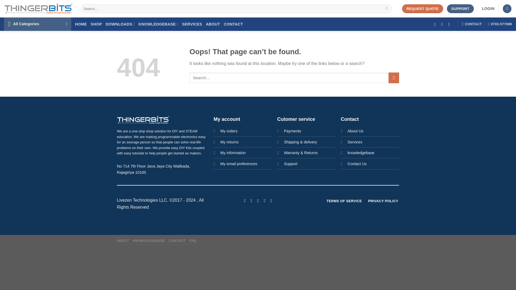 The image size is (516, 290). What do you see at coordinates (158, 24) in the screenshot?
I see `KNOWLEDGEBASE` at bounding box center [158, 24].